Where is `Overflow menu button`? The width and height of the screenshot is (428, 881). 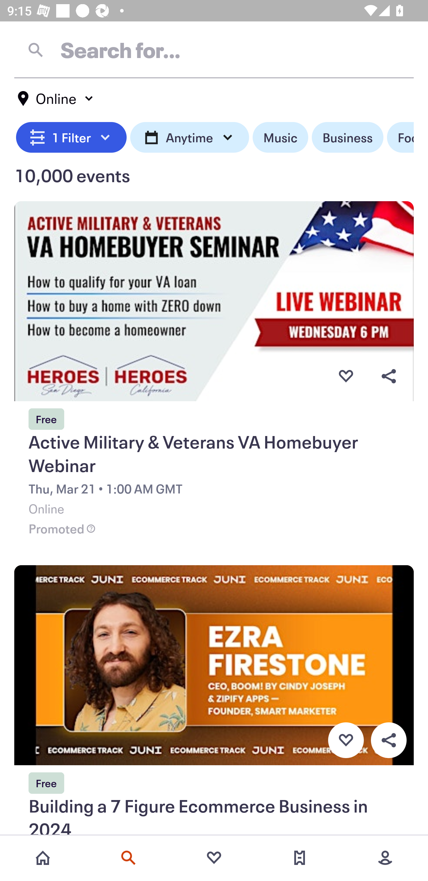 Overflow menu button is located at coordinates (388, 376).